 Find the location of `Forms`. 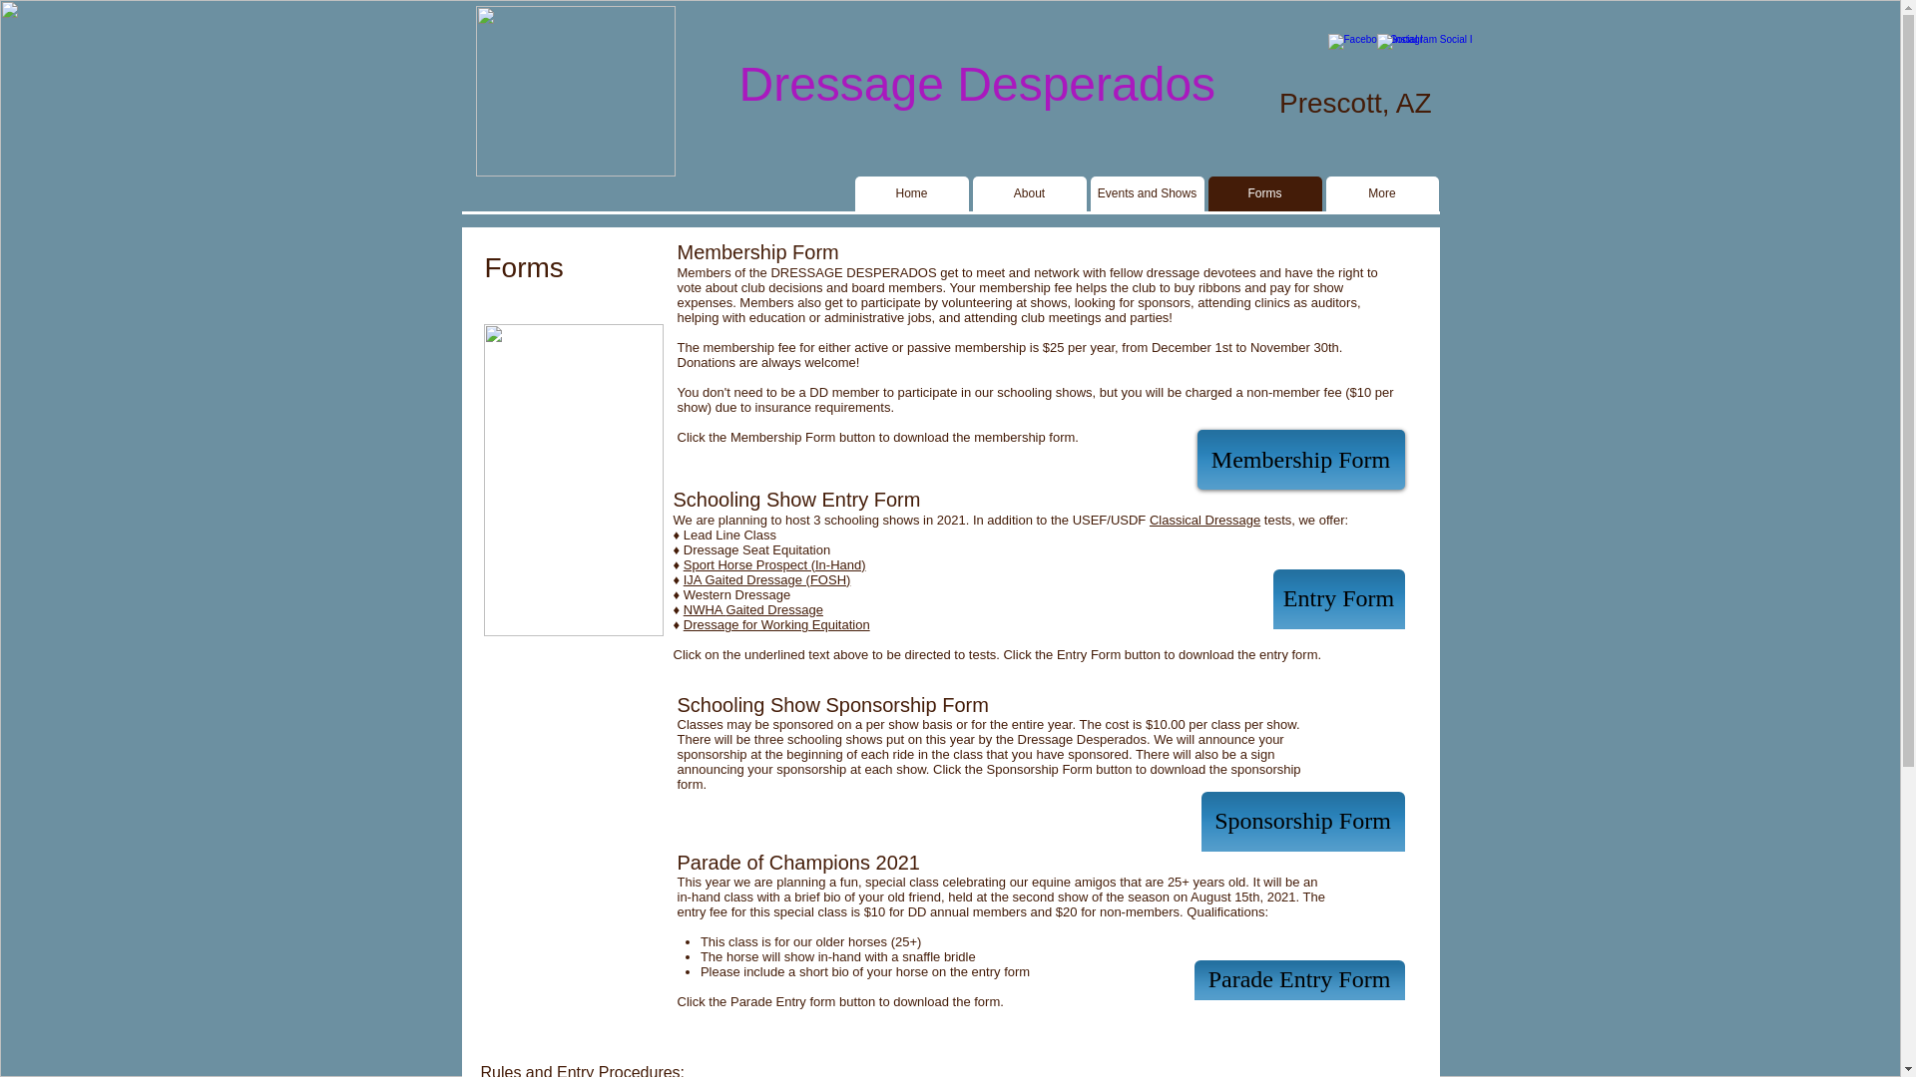

Forms is located at coordinates (1263, 193).